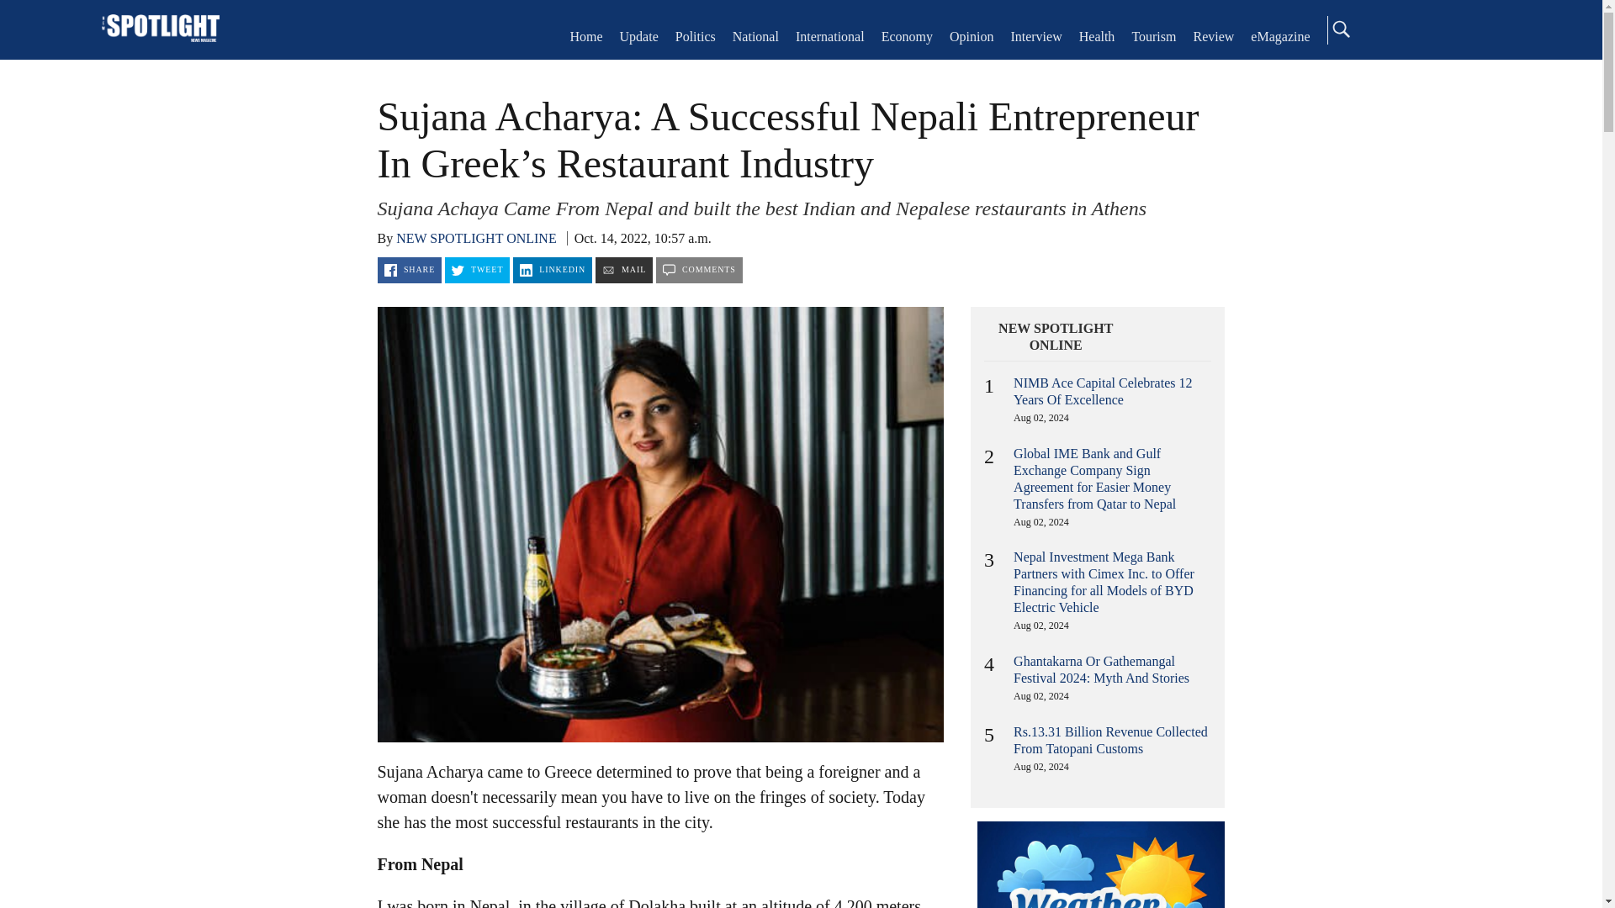 The image size is (1615, 908). I want to click on Opinion, so click(971, 35).